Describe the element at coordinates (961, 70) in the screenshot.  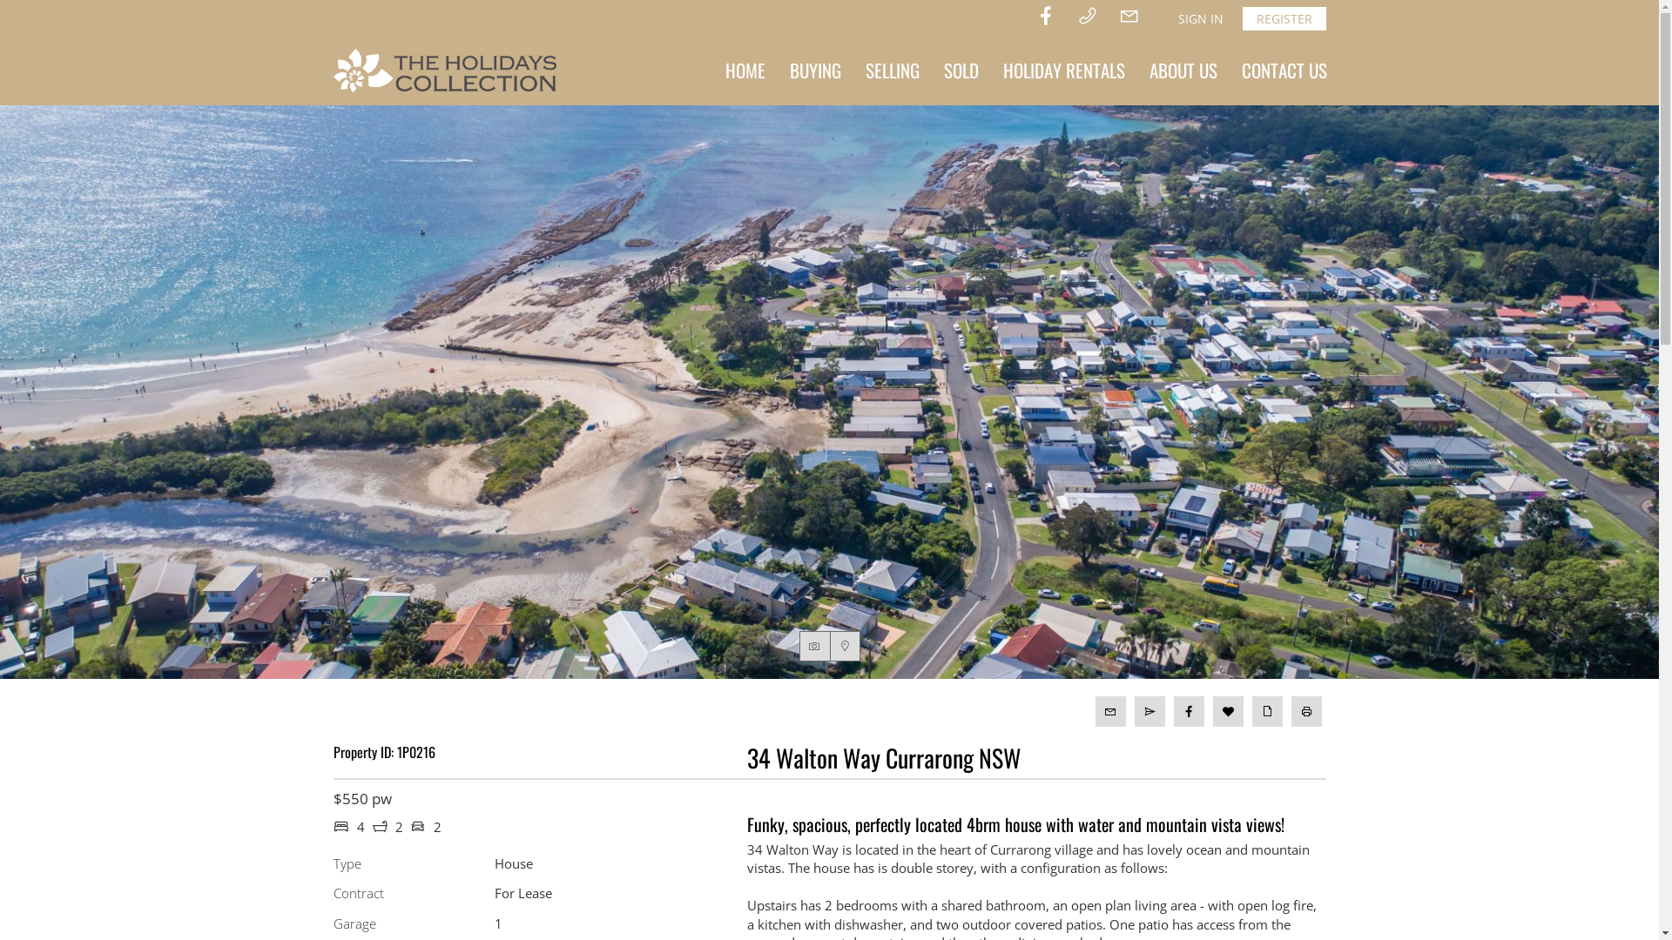
I see `SOLD` at that location.